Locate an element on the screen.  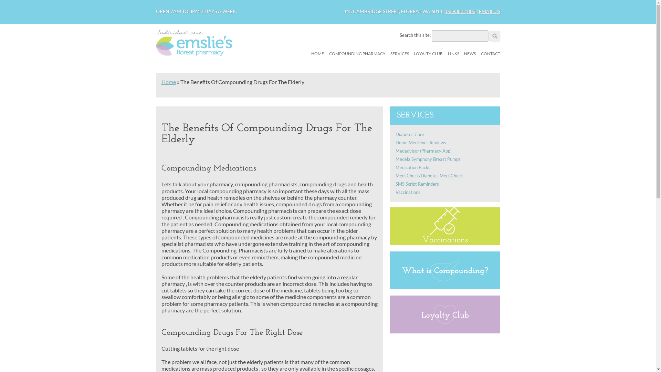
Home is located at coordinates (168, 82).